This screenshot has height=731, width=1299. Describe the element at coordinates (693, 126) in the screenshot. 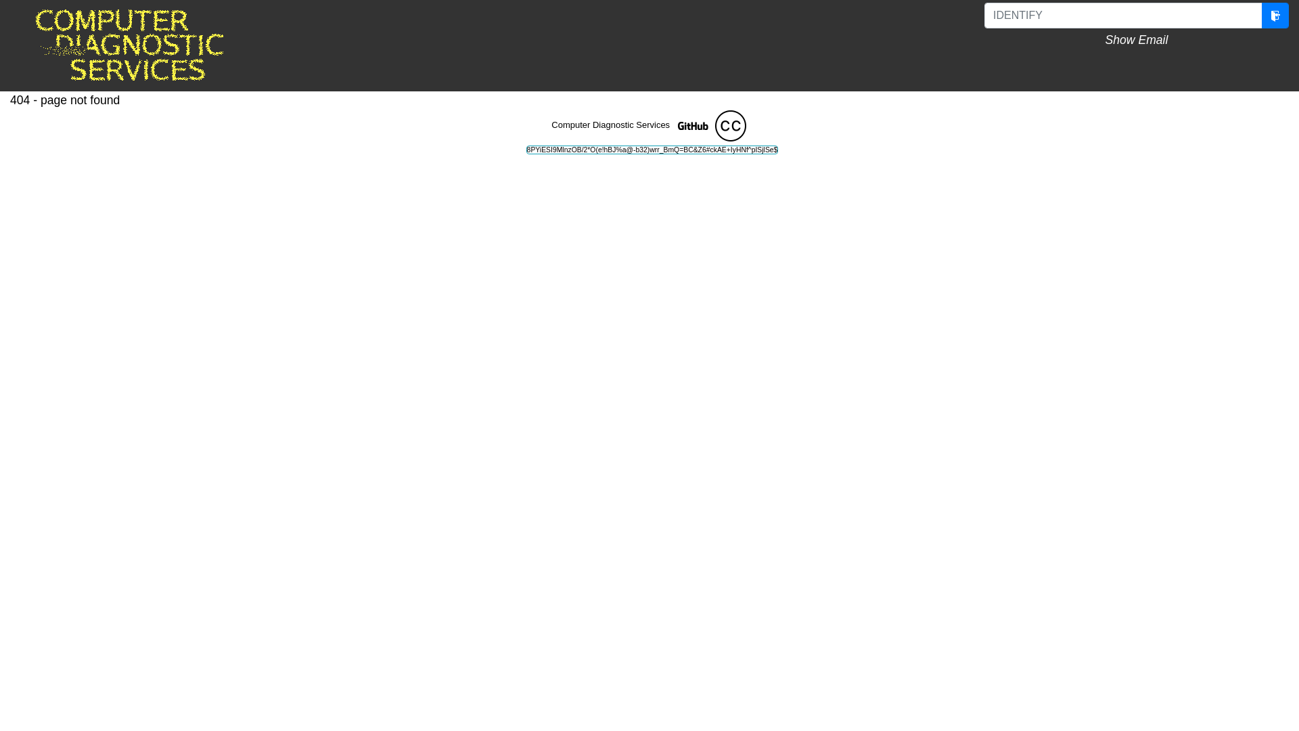

I see `GitHub Octicons` at that location.